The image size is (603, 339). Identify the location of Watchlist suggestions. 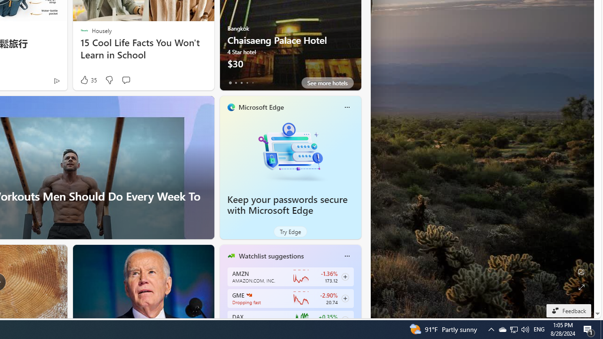
(271, 256).